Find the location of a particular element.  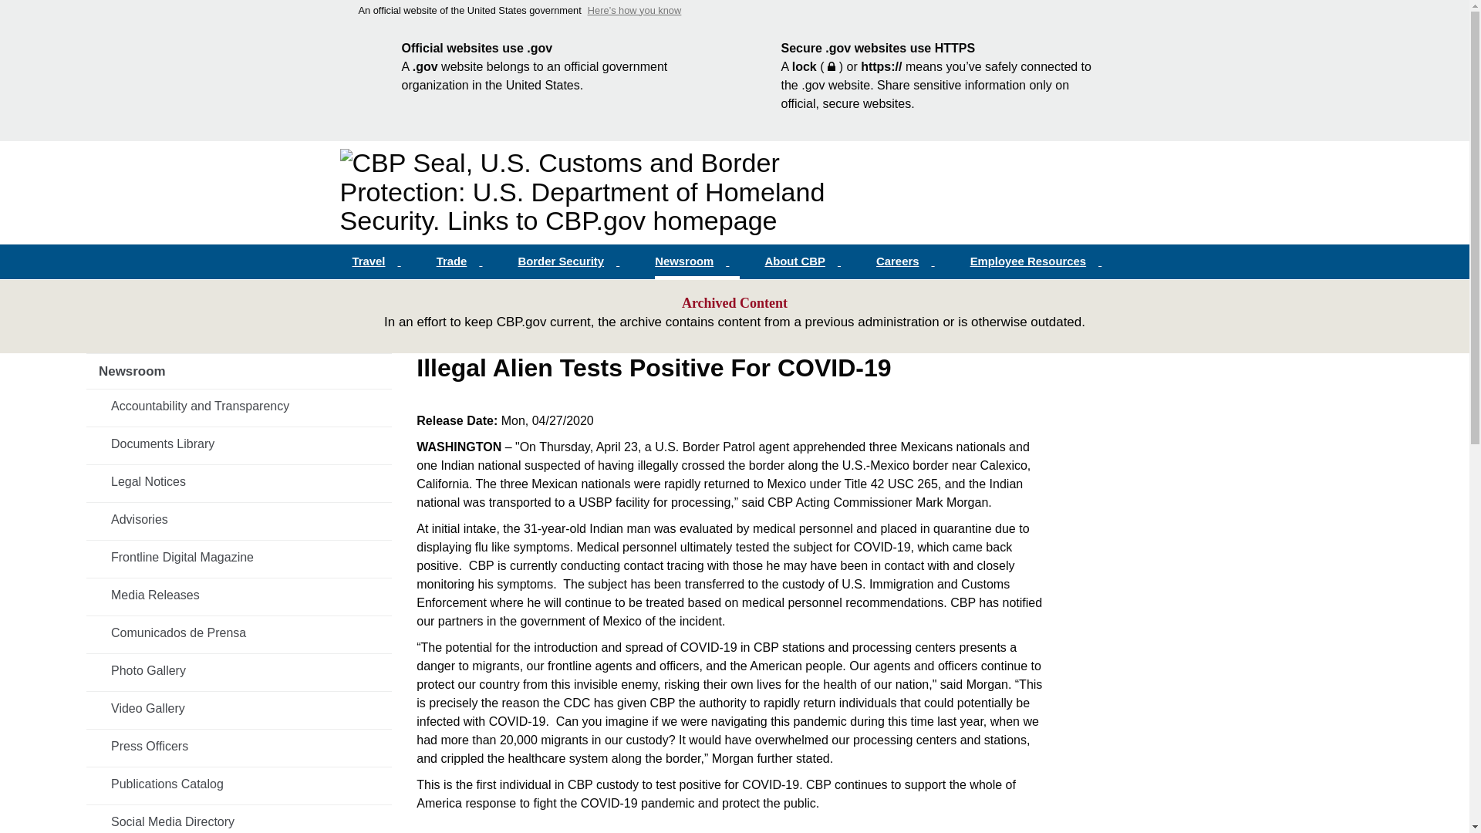

Border Security is located at coordinates (574, 261).